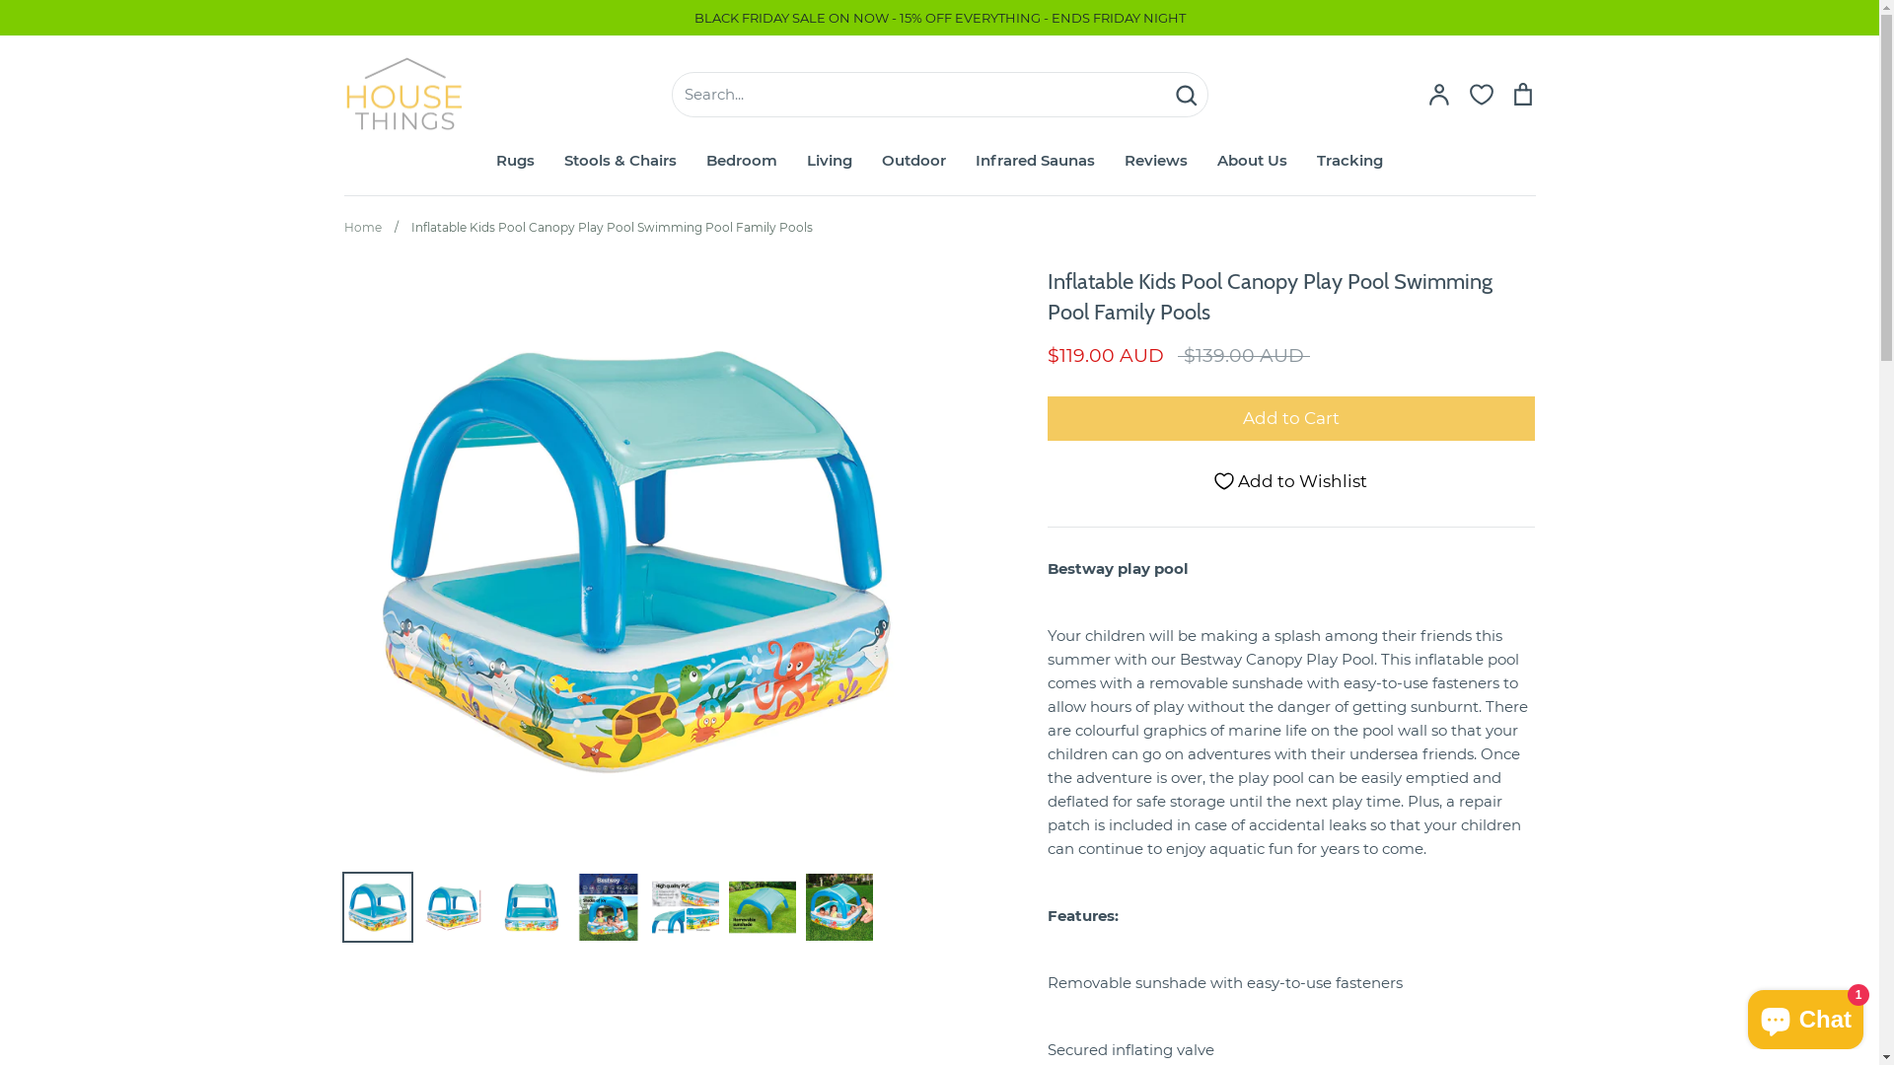  What do you see at coordinates (1439, 95) in the screenshot?
I see `Account` at bounding box center [1439, 95].